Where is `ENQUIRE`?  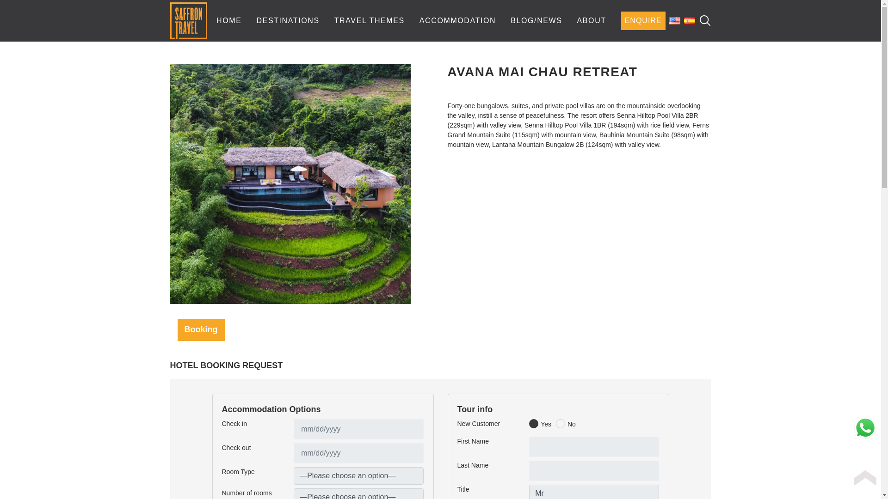 ENQUIRE is located at coordinates (643, 20).